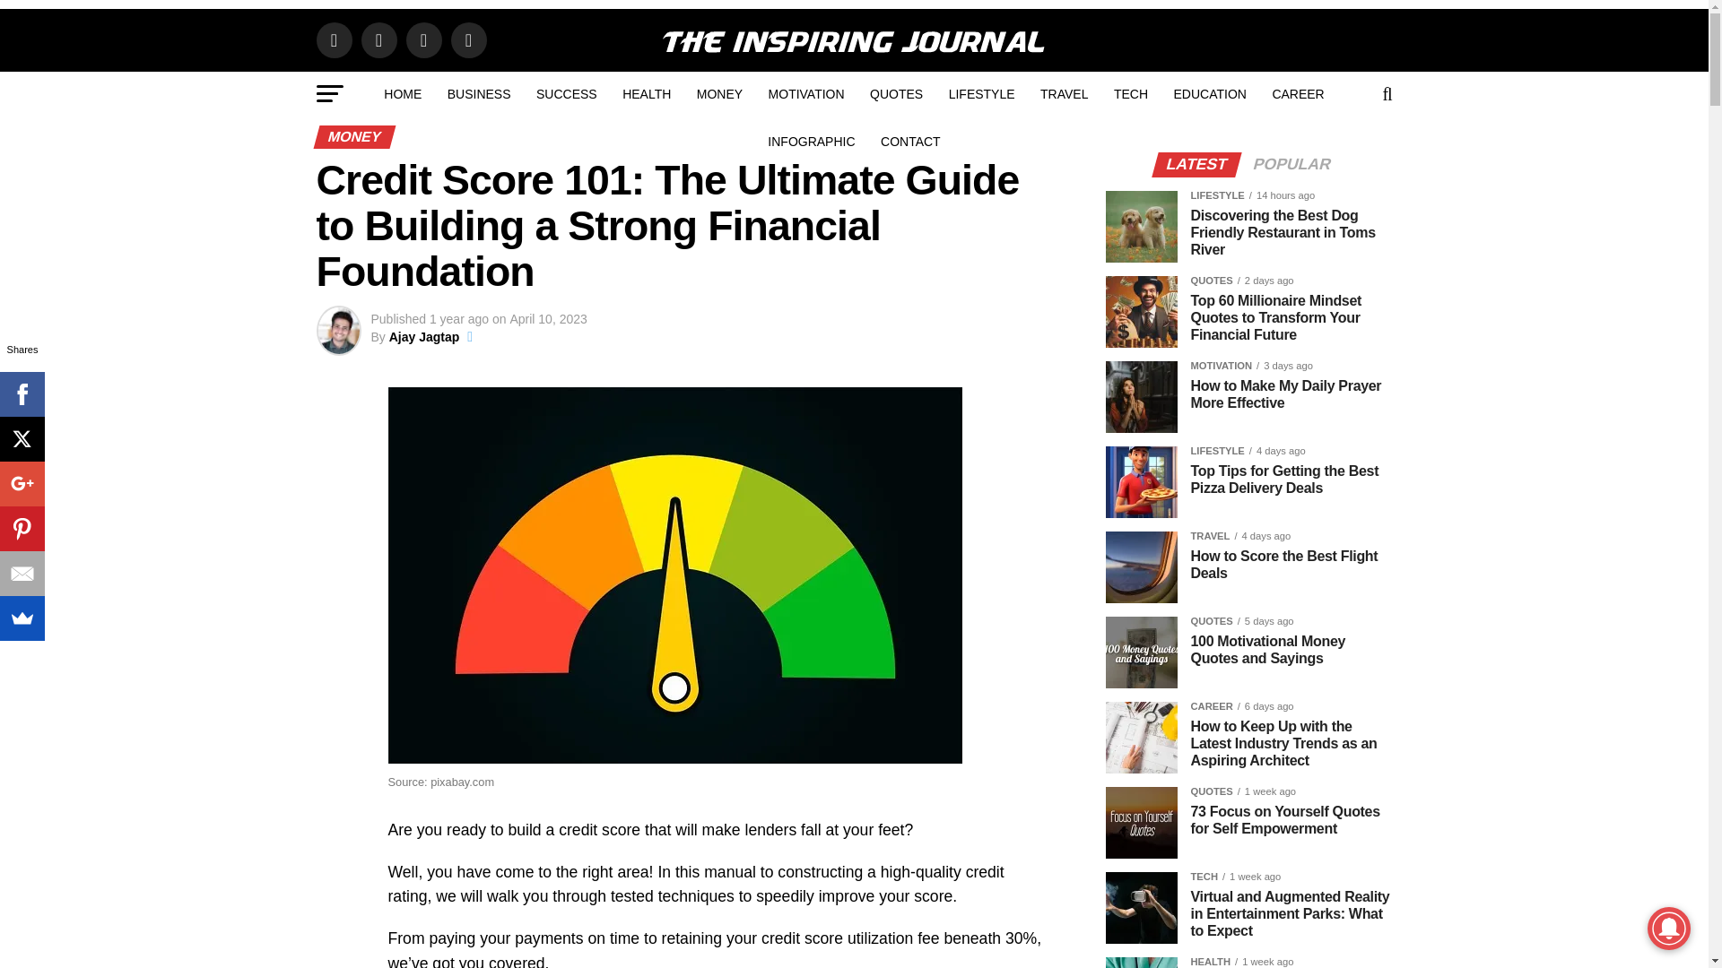 The image size is (1722, 968). Describe the element at coordinates (806, 93) in the screenshot. I see `MOTIVATION` at that location.